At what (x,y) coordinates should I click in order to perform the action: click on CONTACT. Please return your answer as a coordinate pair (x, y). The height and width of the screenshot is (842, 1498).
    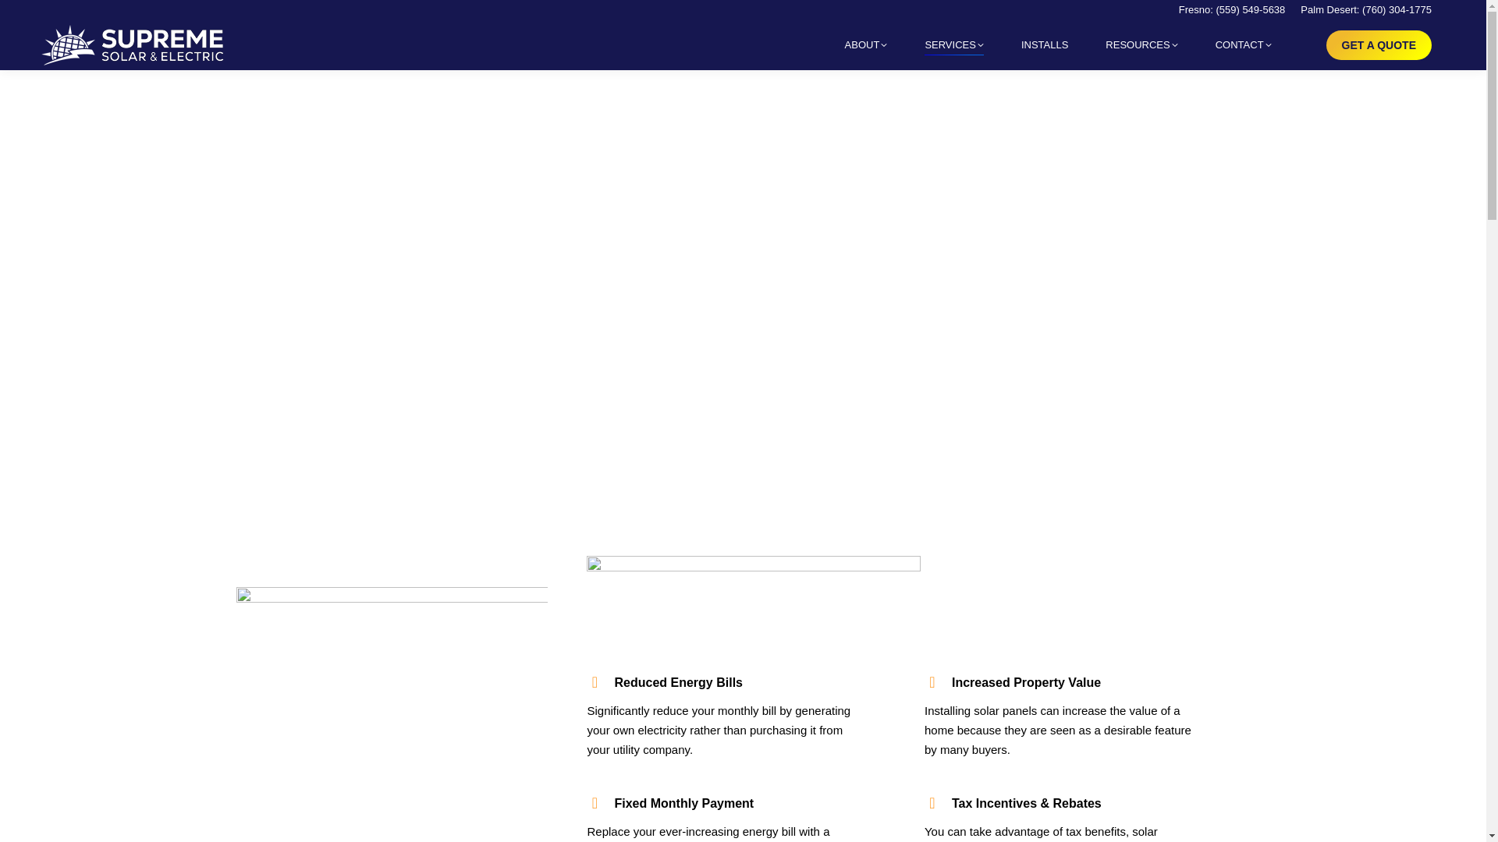
    Looking at the image, I should click on (1243, 45).